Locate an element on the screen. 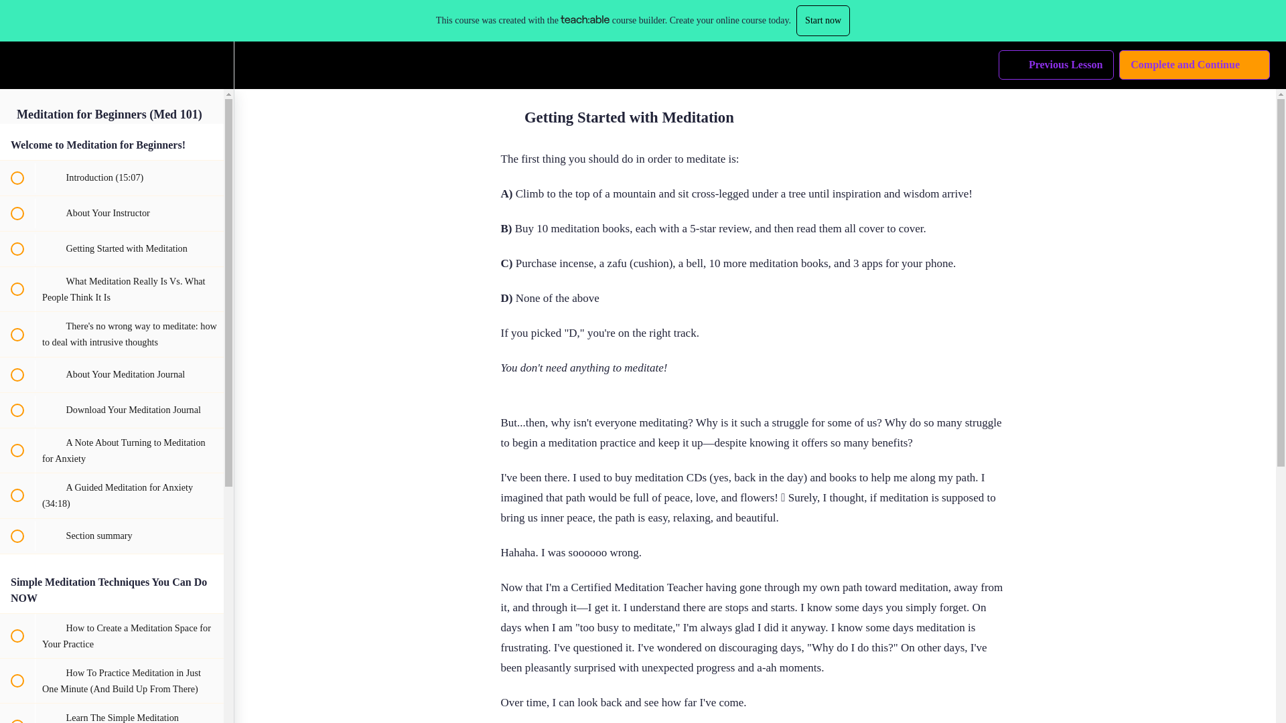  Back to course curriculum is located at coordinates (16, 65).